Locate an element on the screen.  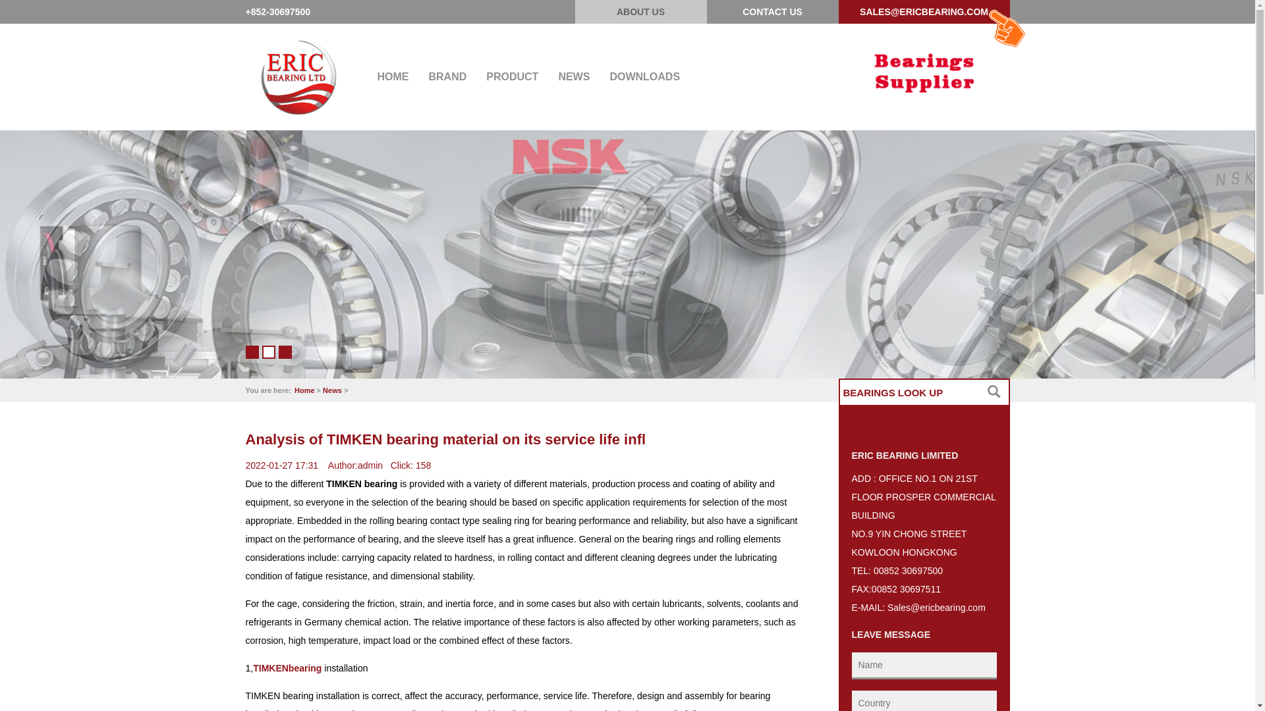
ABOUT US is located at coordinates (641, 12).